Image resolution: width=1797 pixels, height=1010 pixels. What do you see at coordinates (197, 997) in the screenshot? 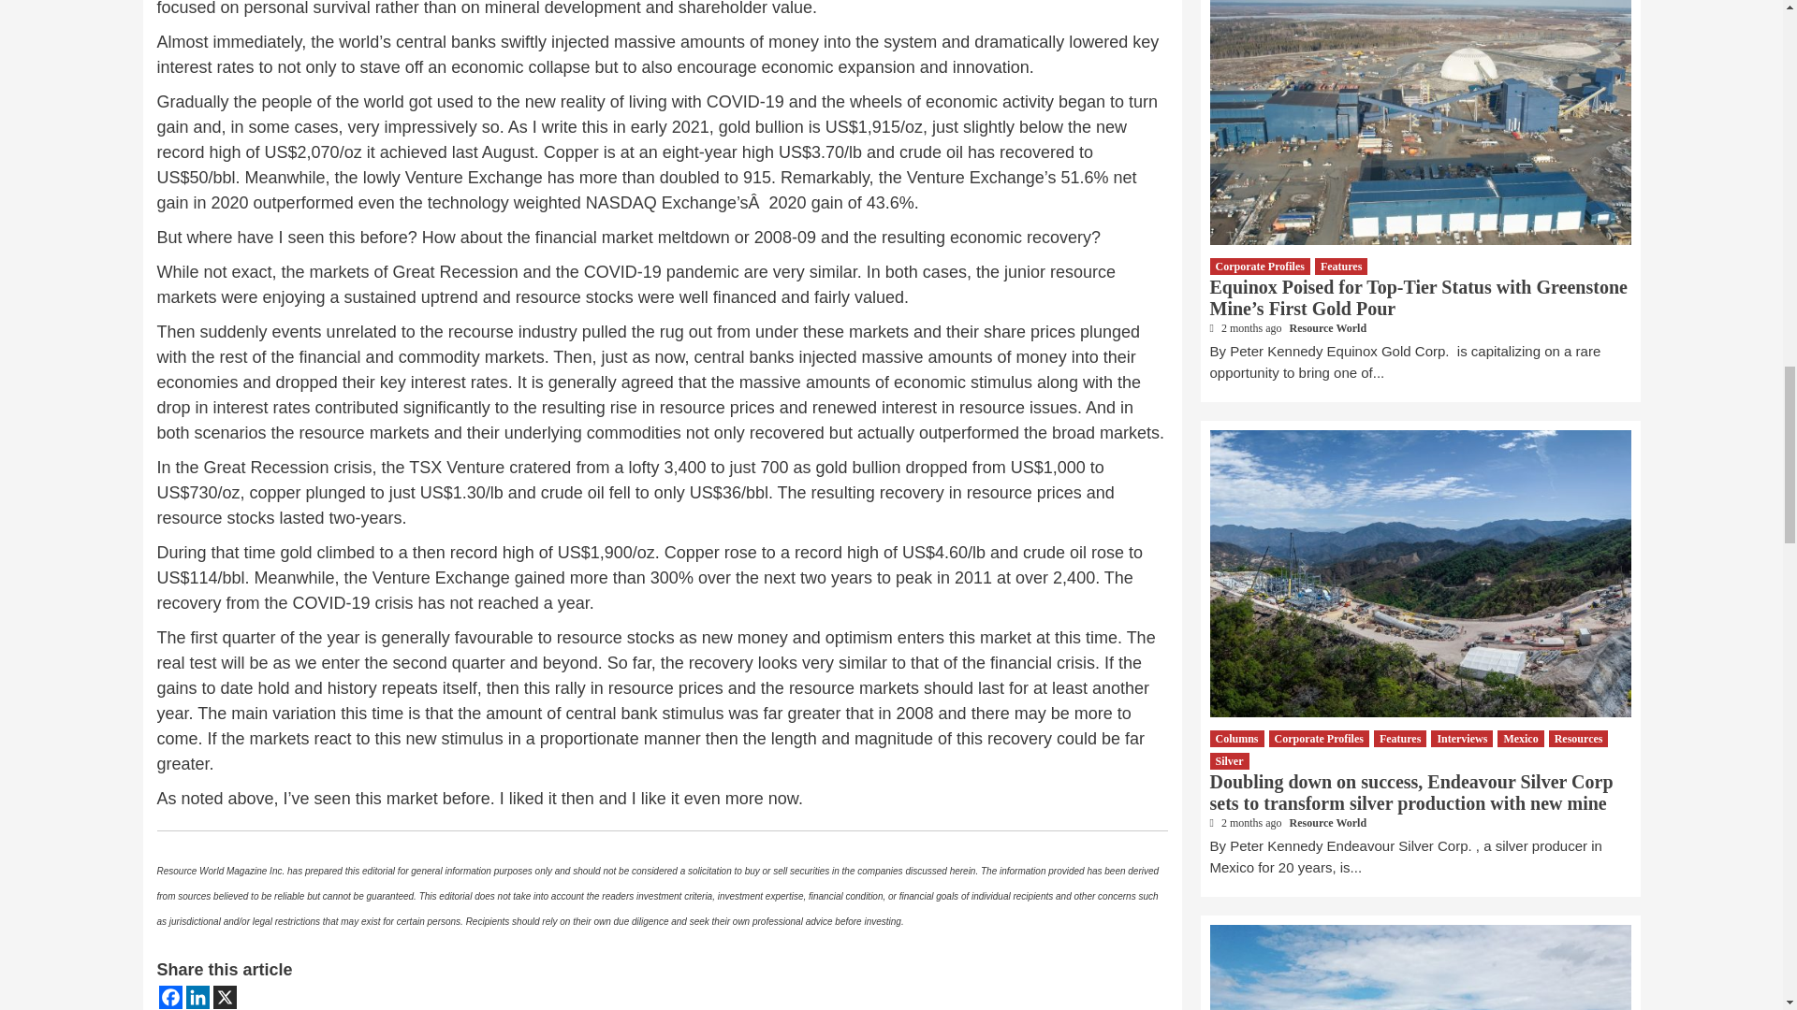
I see `Linkedin` at bounding box center [197, 997].